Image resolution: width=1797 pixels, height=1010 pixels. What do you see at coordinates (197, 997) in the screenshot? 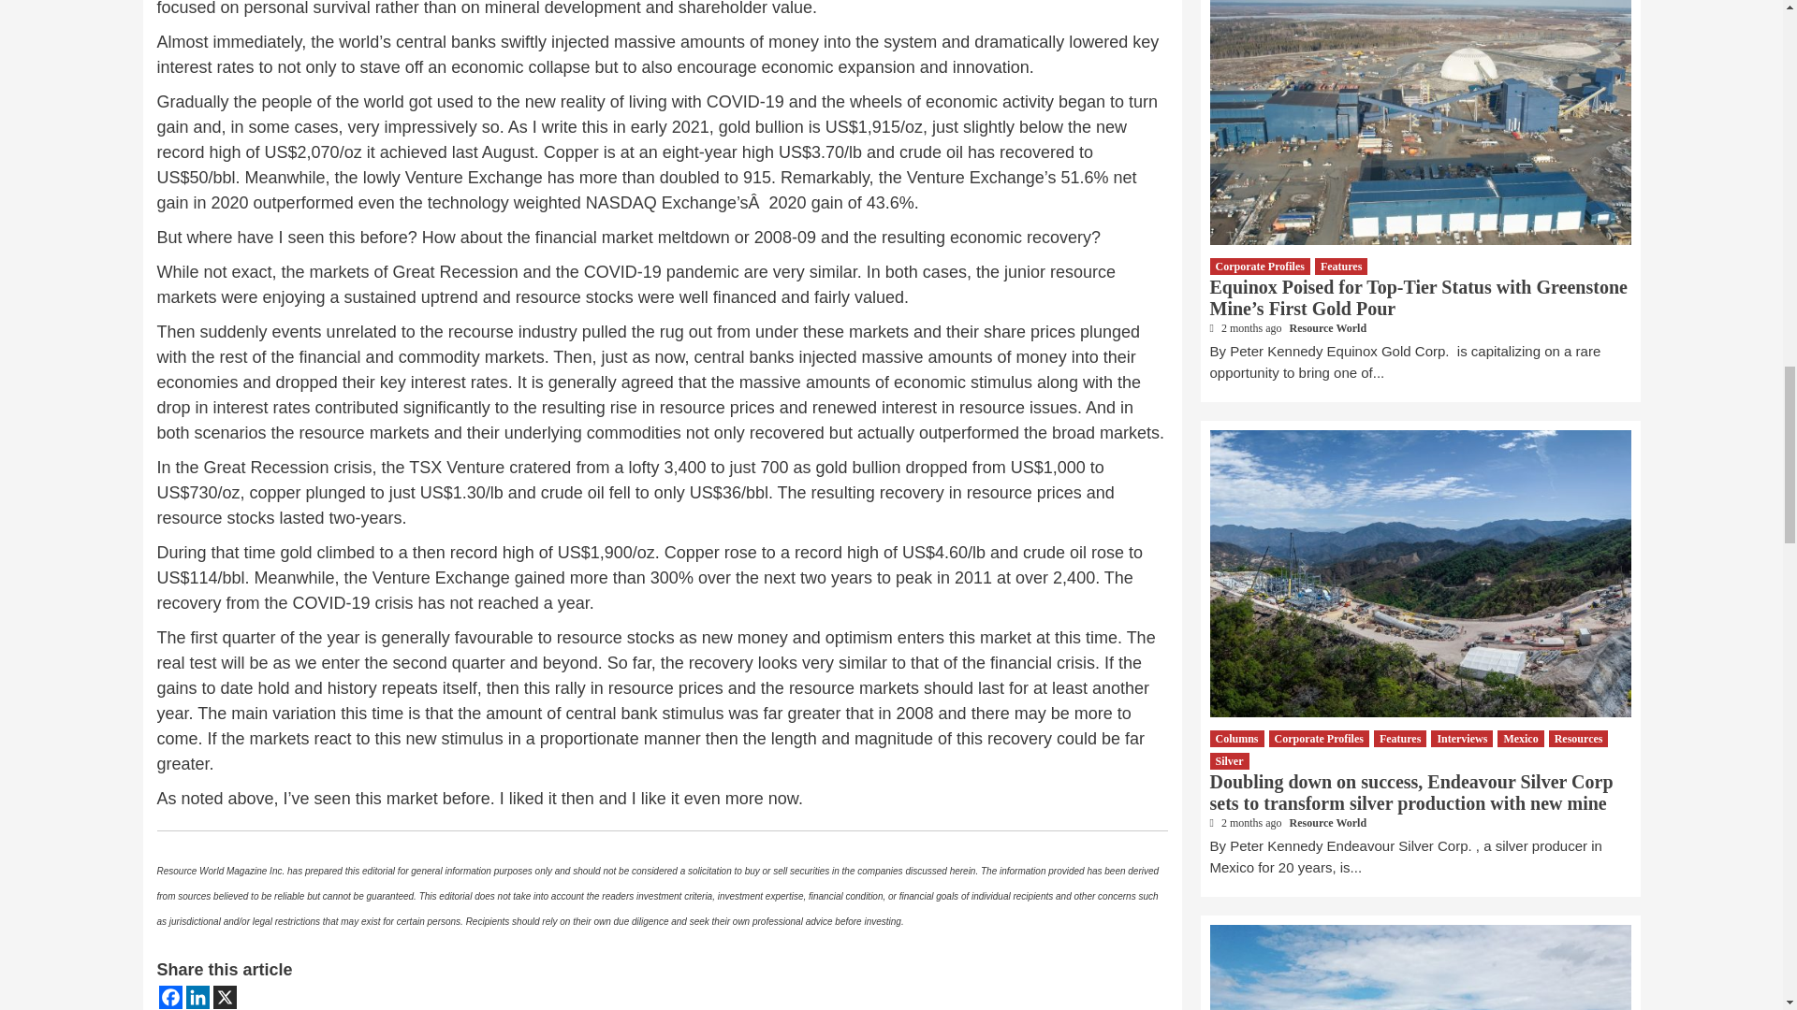
I see `Linkedin` at bounding box center [197, 997].